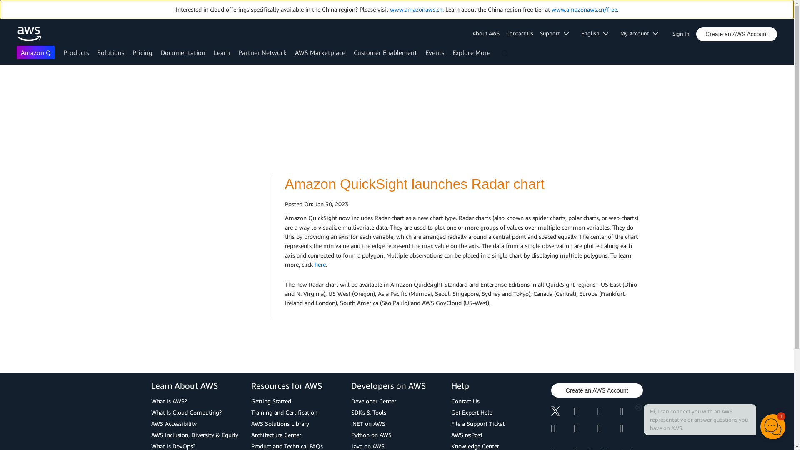 This screenshot has width=800, height=450. Describe the element at coordinates (557, 33) in the screenshot. I see `Support  ` at that location.